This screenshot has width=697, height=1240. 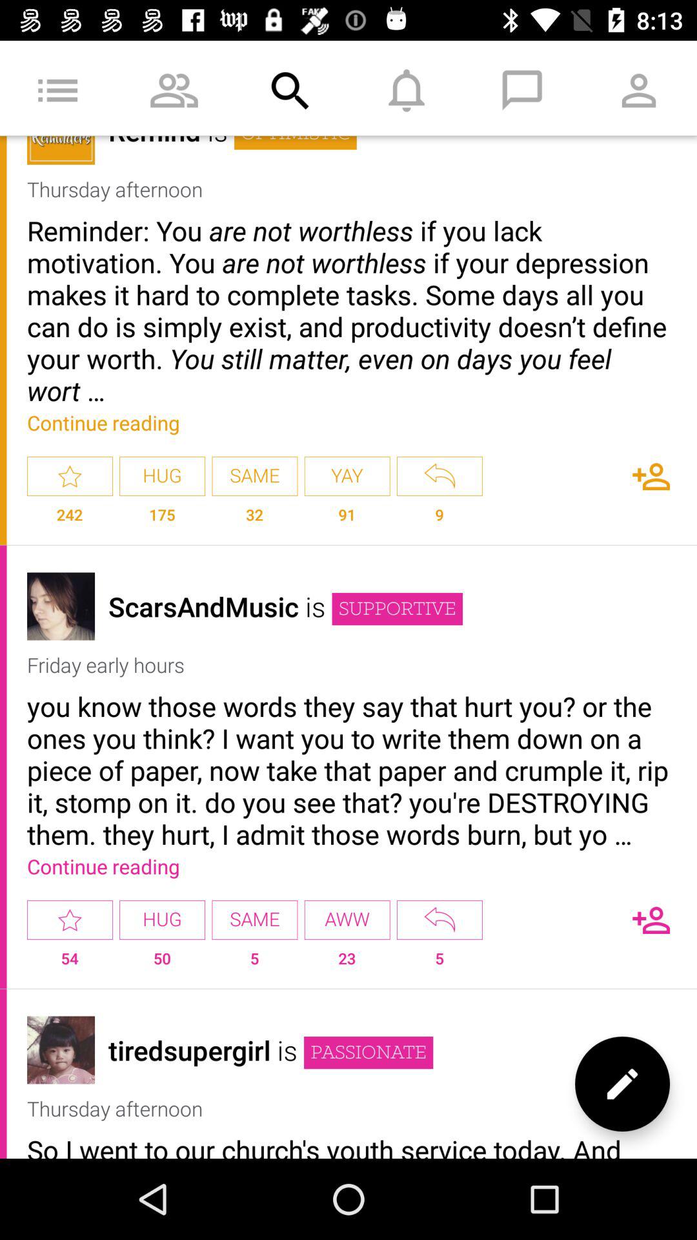 I want to click on add contact, so click(x=651, y=477).